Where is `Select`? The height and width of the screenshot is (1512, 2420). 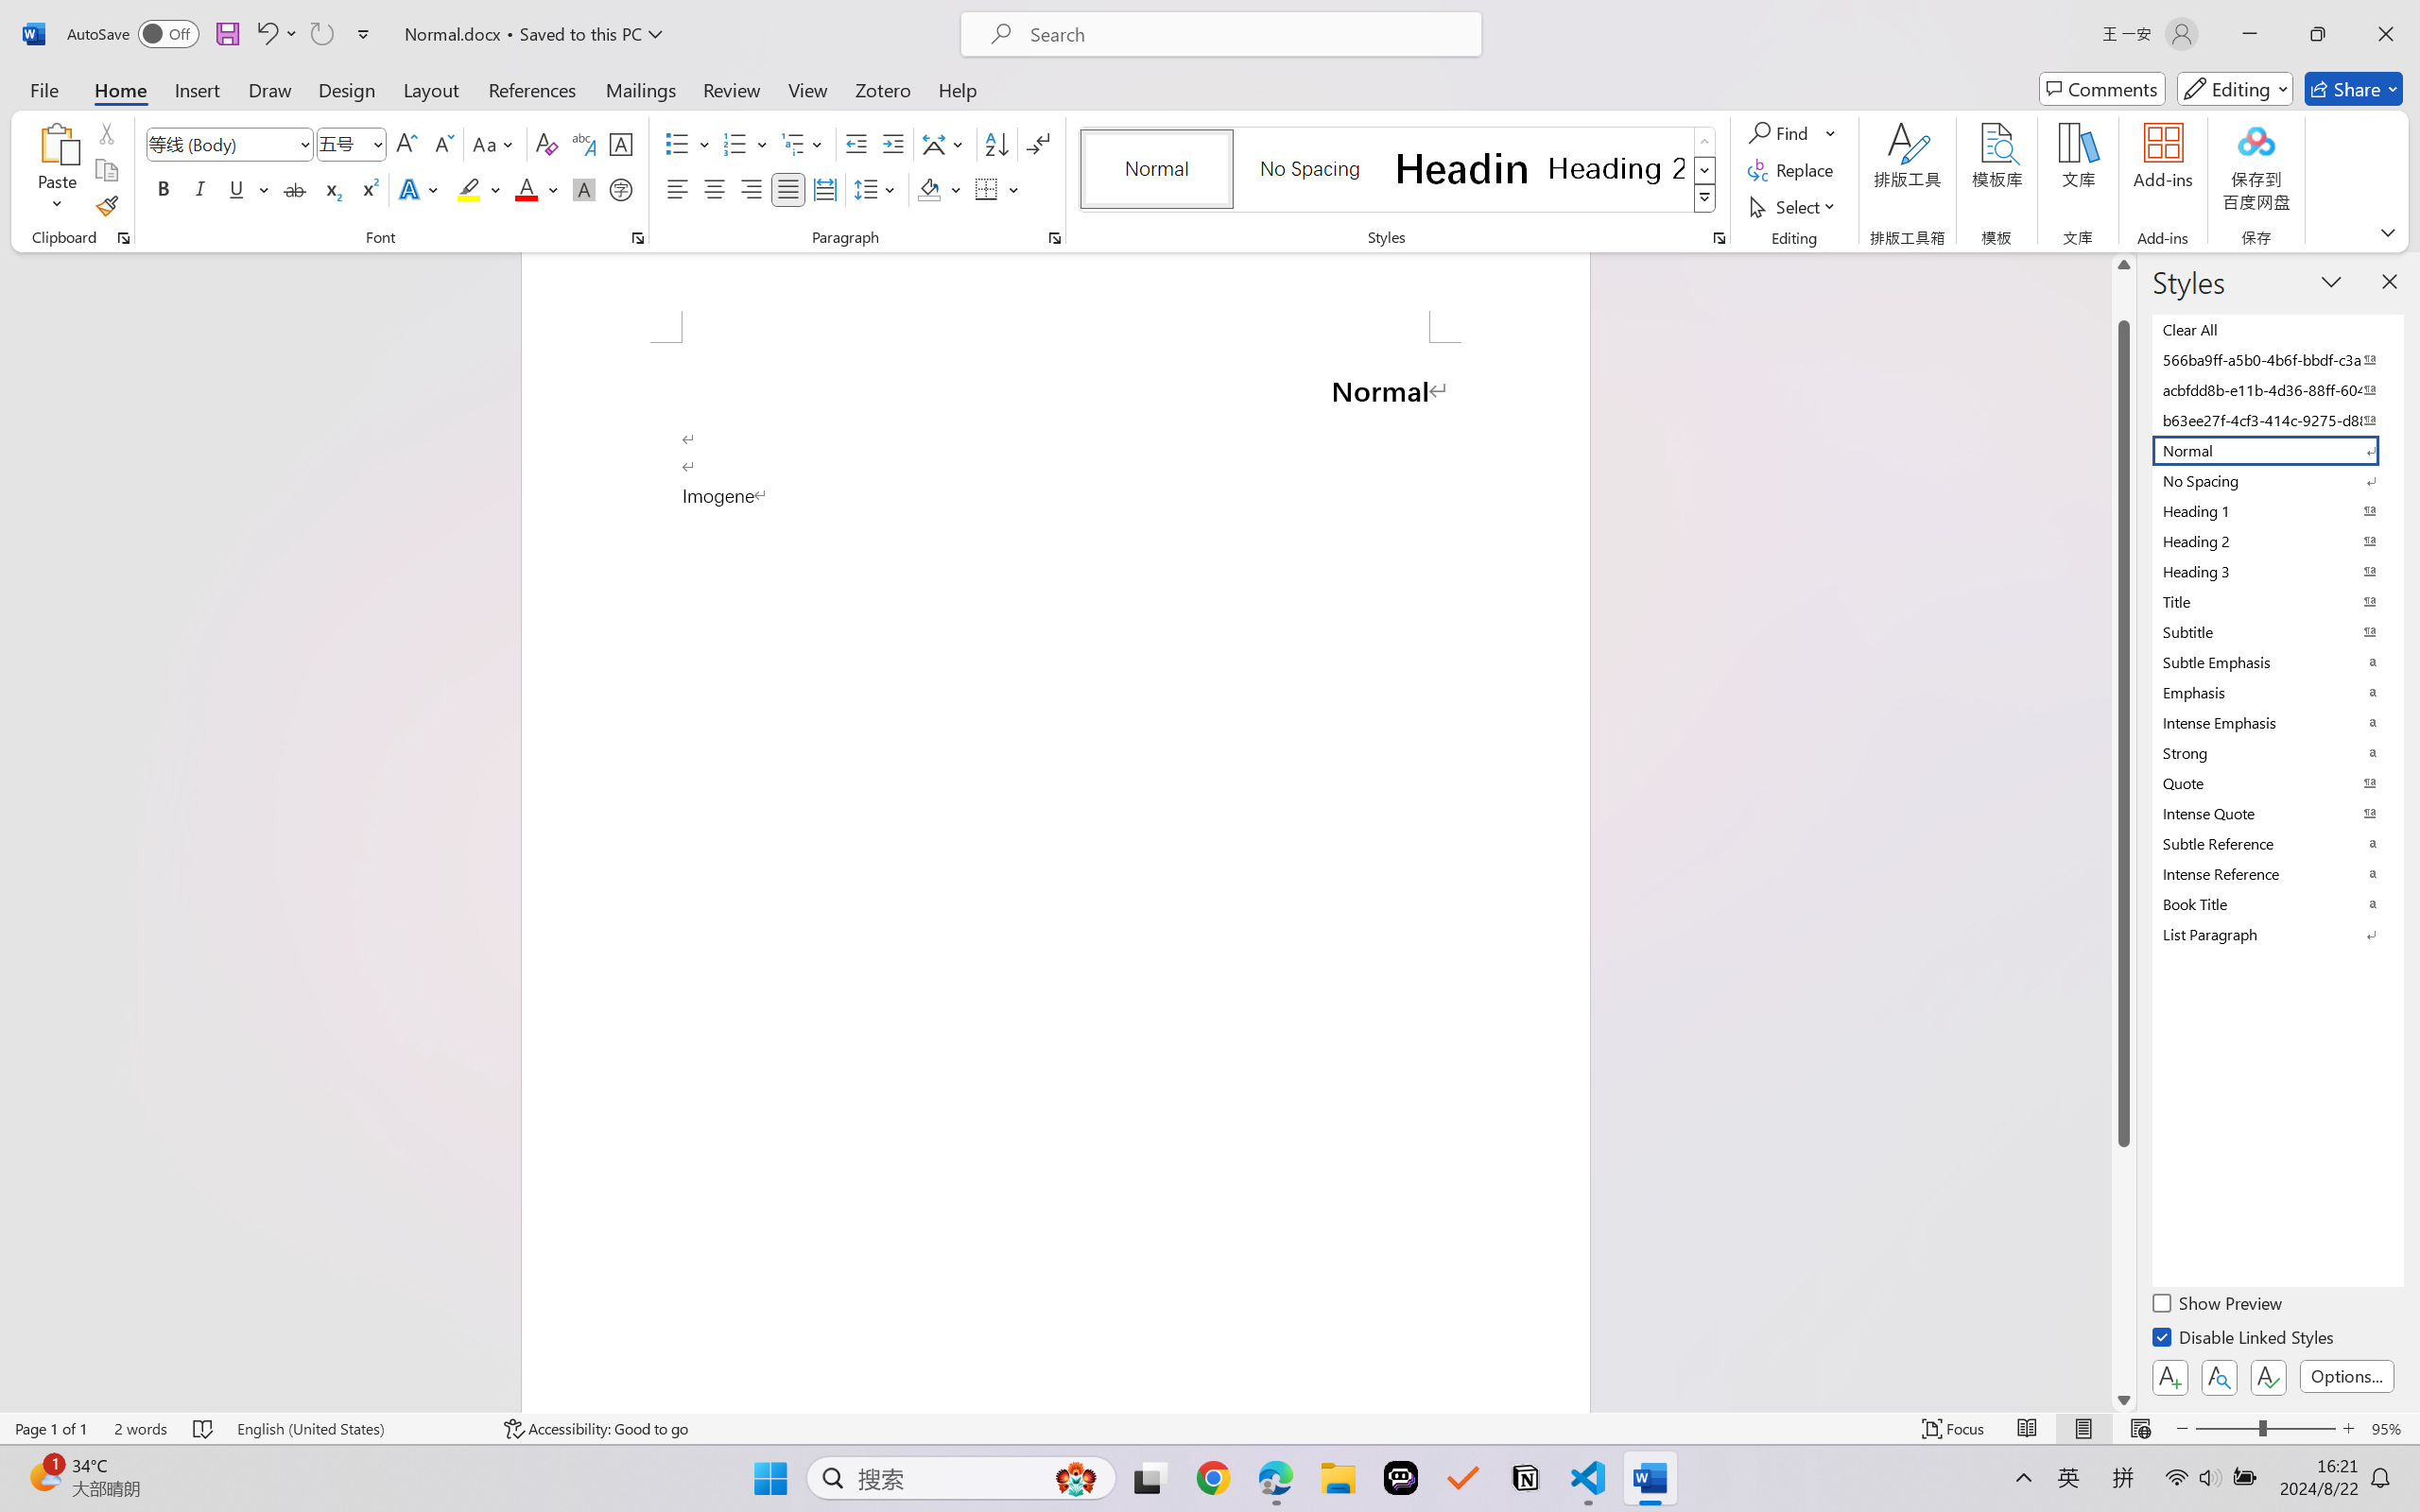 Select is located at coordinates (1795, 206).